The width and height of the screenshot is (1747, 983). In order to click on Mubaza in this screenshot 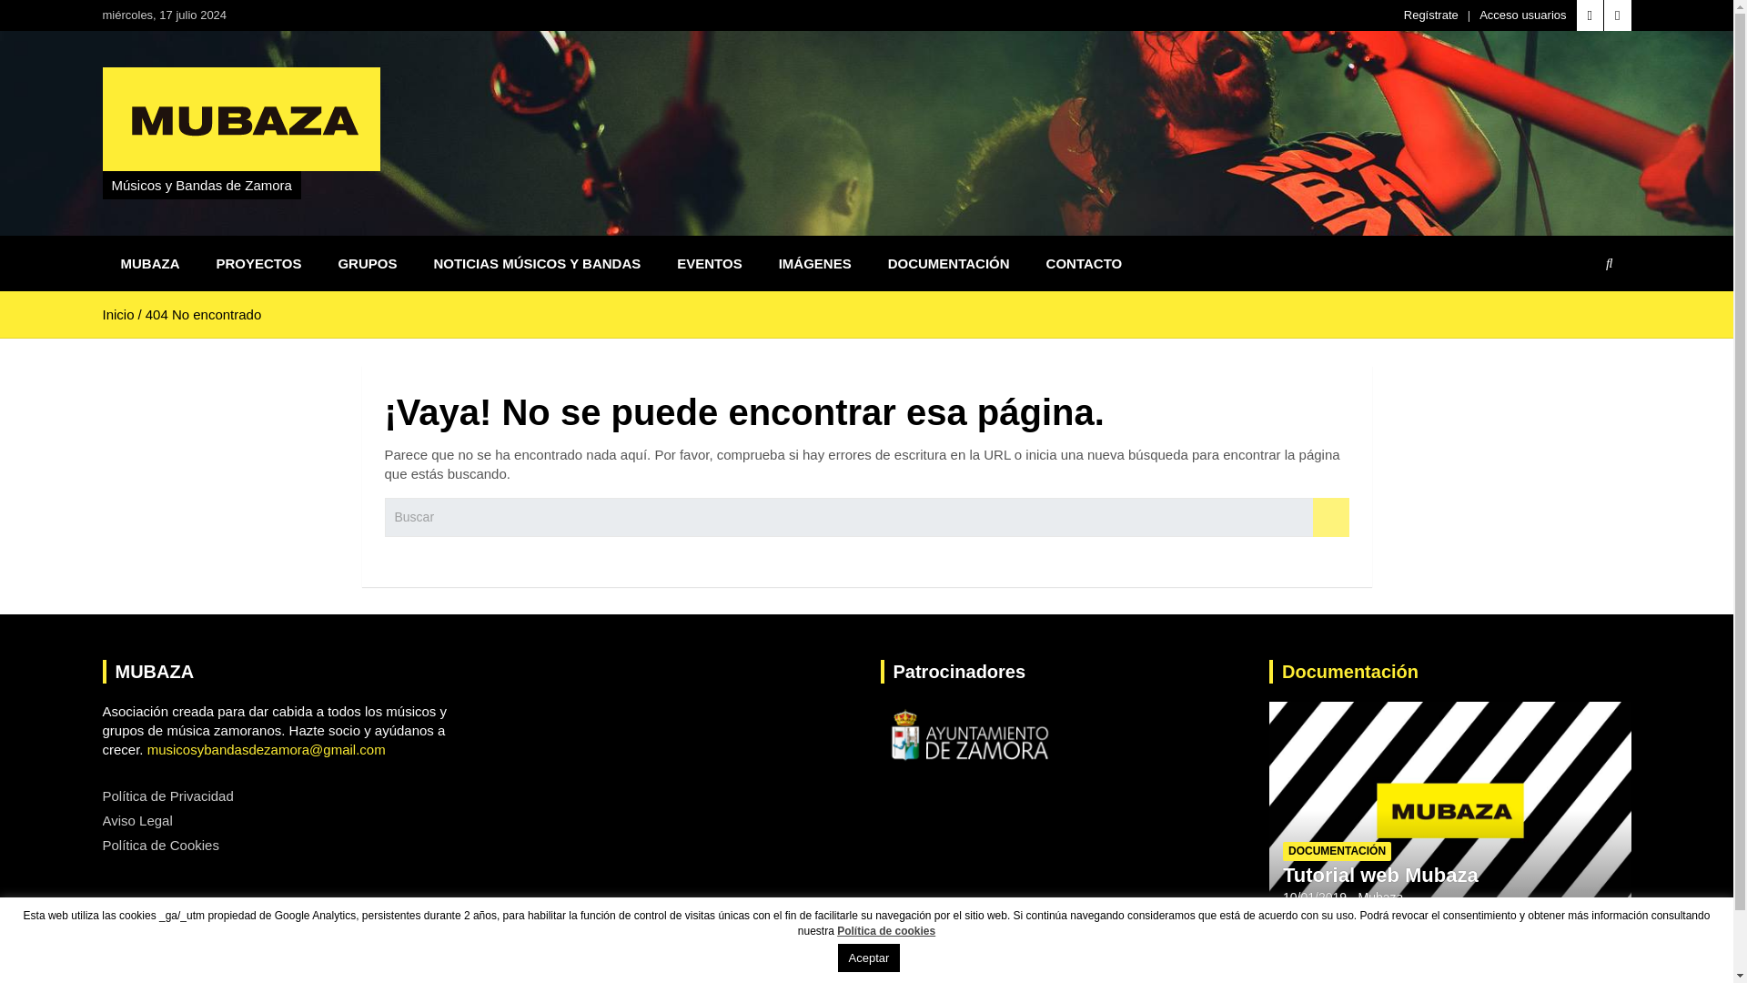, I will do `click(1381, 897)`.